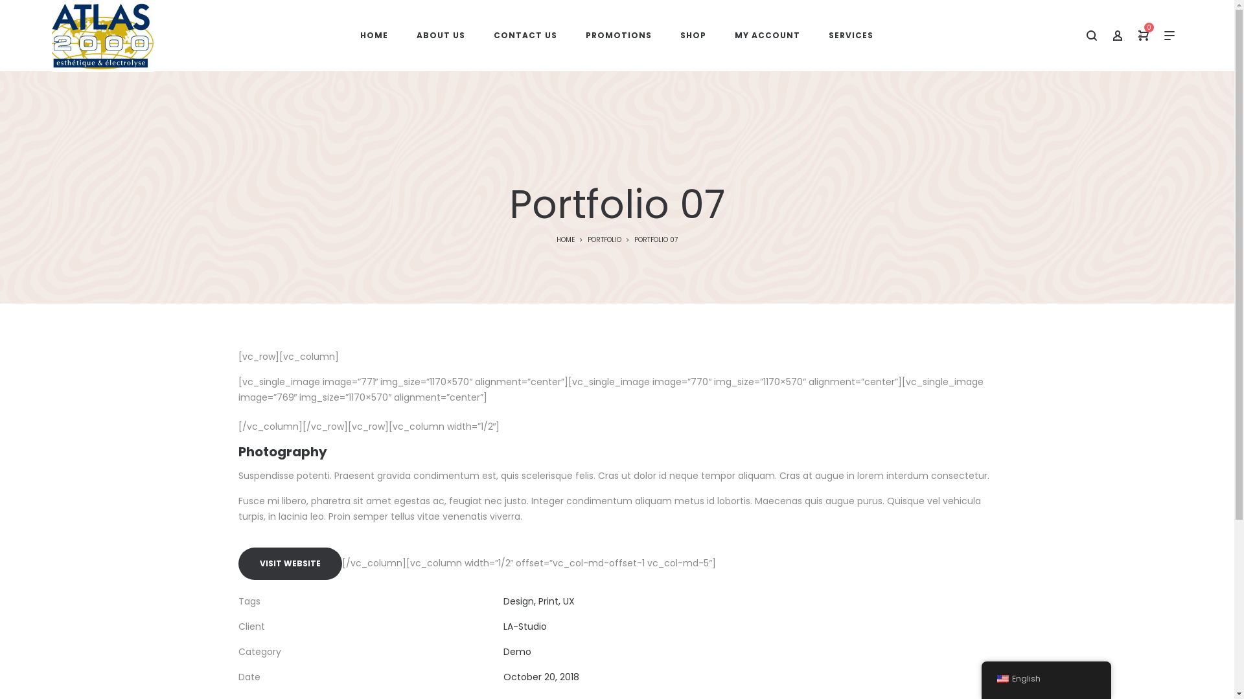  I want to click on ABOUT US, so click(441, 36).